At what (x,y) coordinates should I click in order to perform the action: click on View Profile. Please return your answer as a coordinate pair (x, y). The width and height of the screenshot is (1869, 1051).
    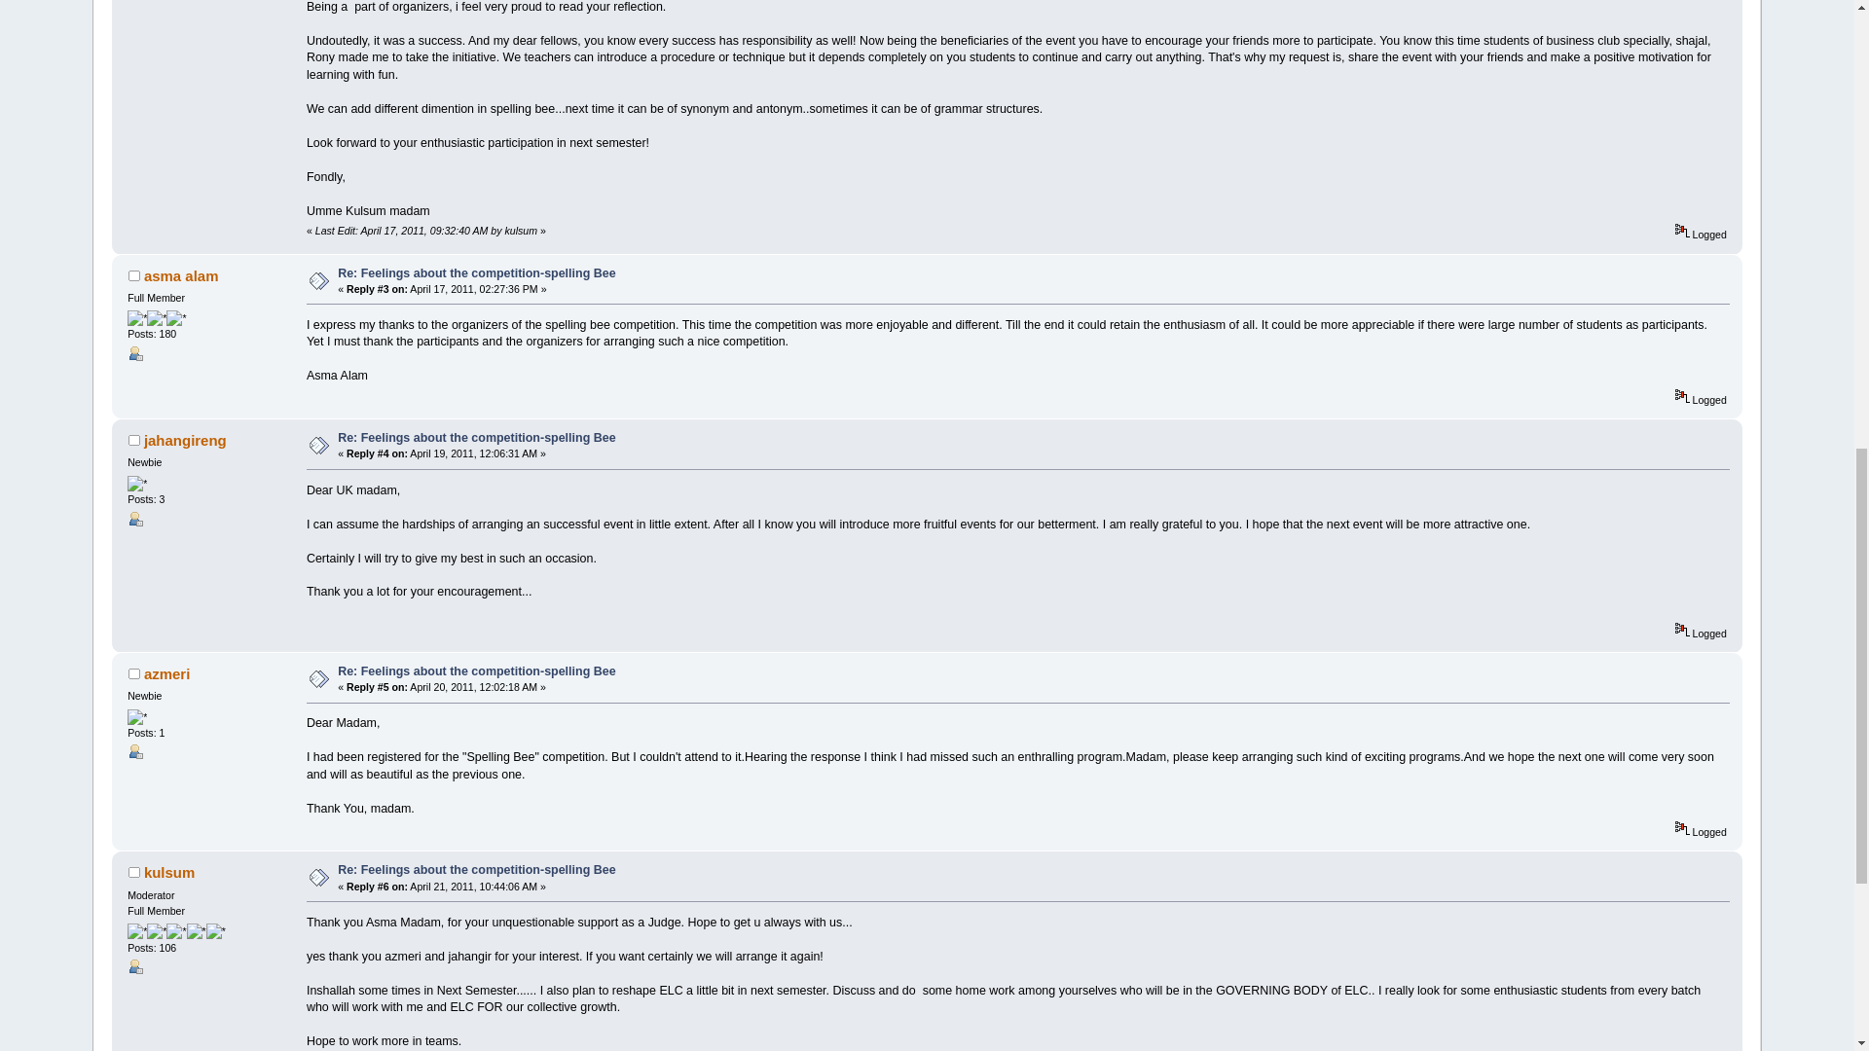
    Looking at the image, I should click on (134, 518).